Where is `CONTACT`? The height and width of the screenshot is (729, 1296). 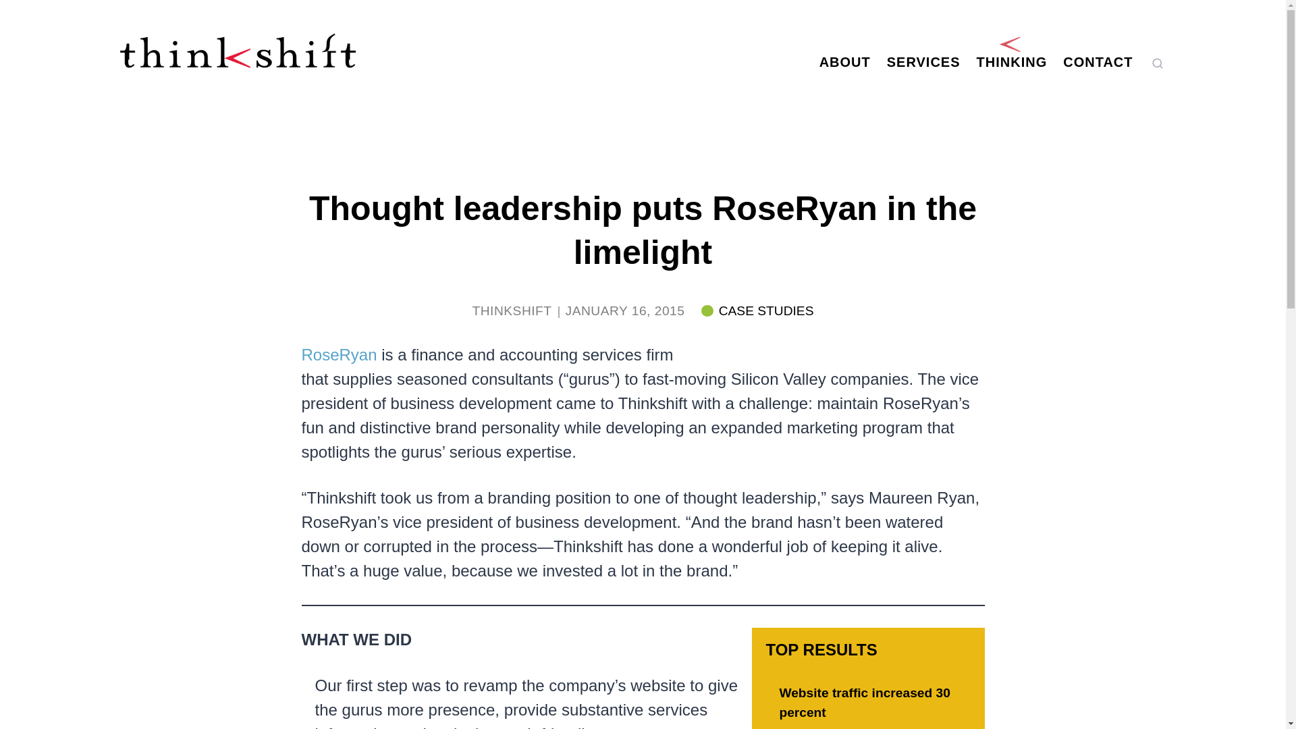
CONTACT is located at coordinates (1098, 61).